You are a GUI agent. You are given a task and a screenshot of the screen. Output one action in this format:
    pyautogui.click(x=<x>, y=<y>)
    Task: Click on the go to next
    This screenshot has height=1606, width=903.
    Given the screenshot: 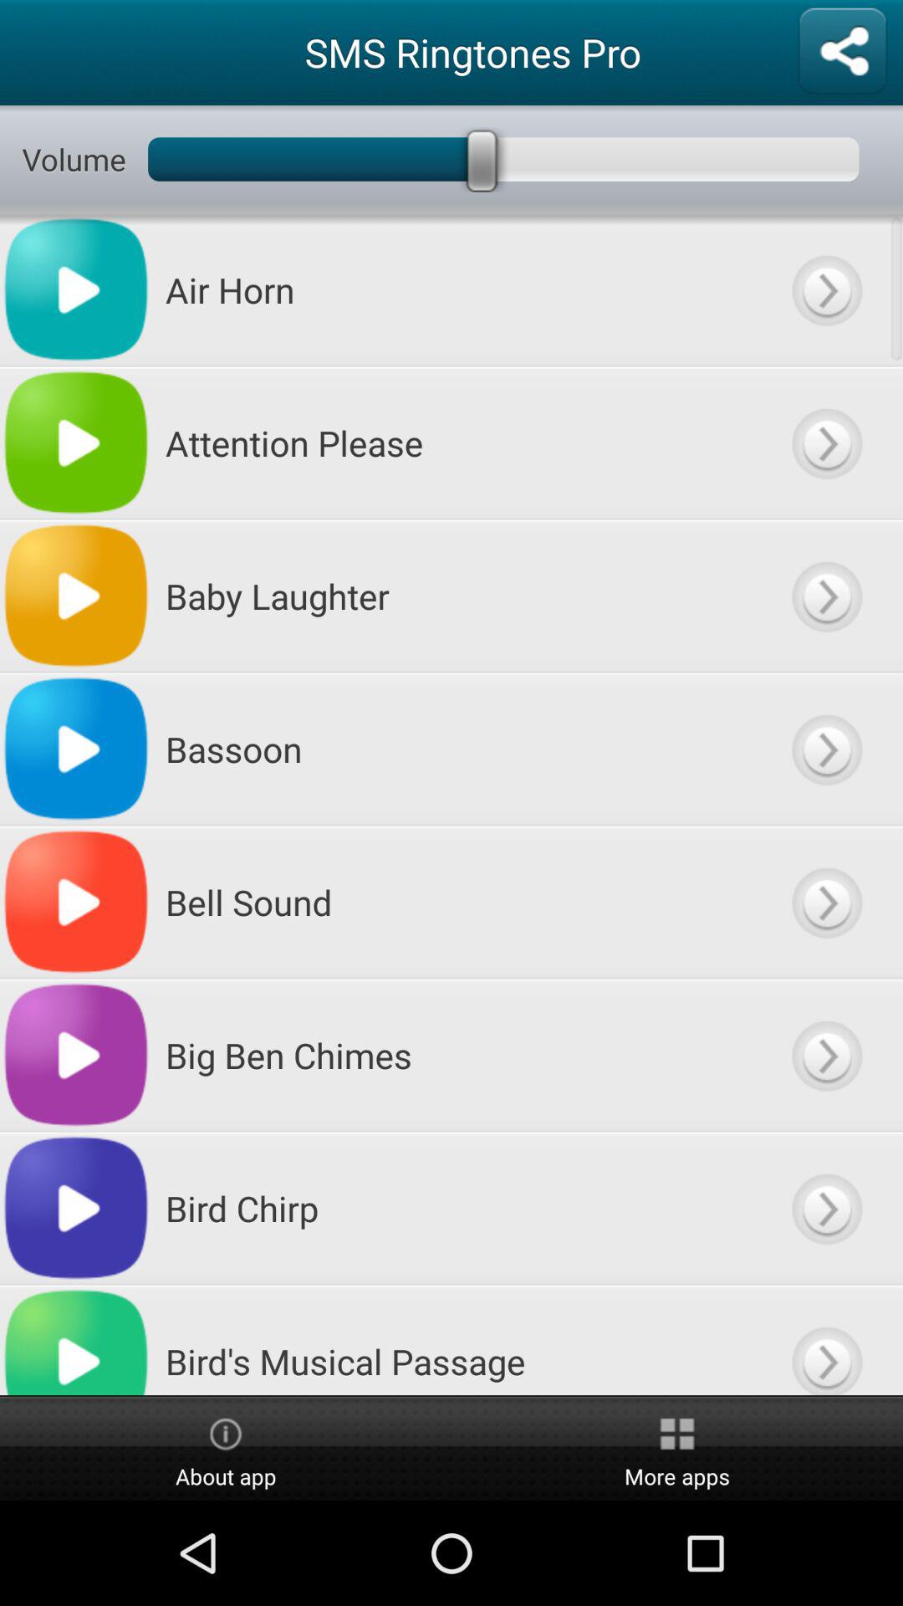 What is the action you would take?
    pyautogui.click(x=826, y=289)
    